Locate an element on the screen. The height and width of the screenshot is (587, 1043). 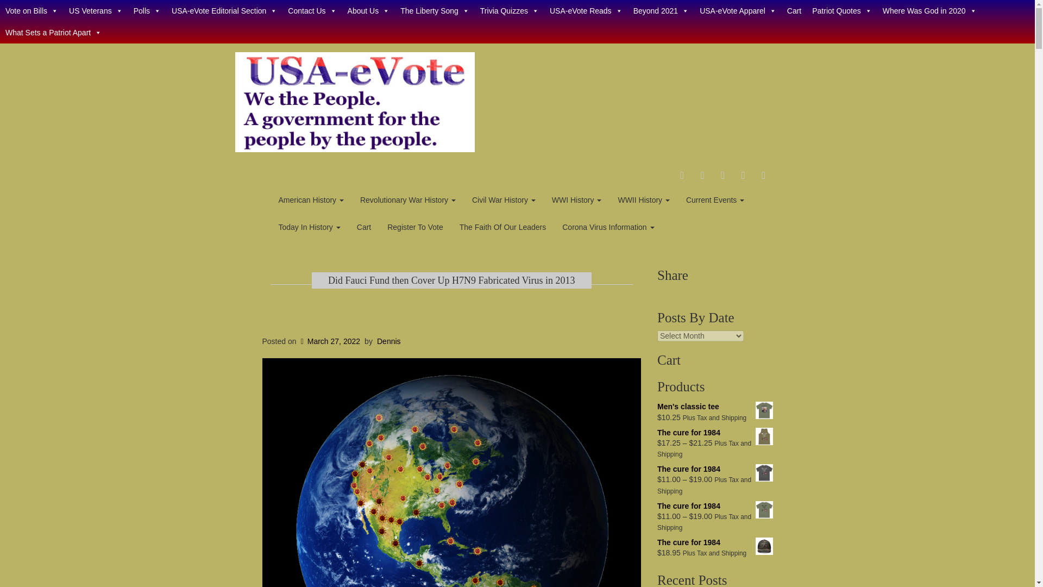
USA-eVote Apparel is located at coordinates (738, 11).